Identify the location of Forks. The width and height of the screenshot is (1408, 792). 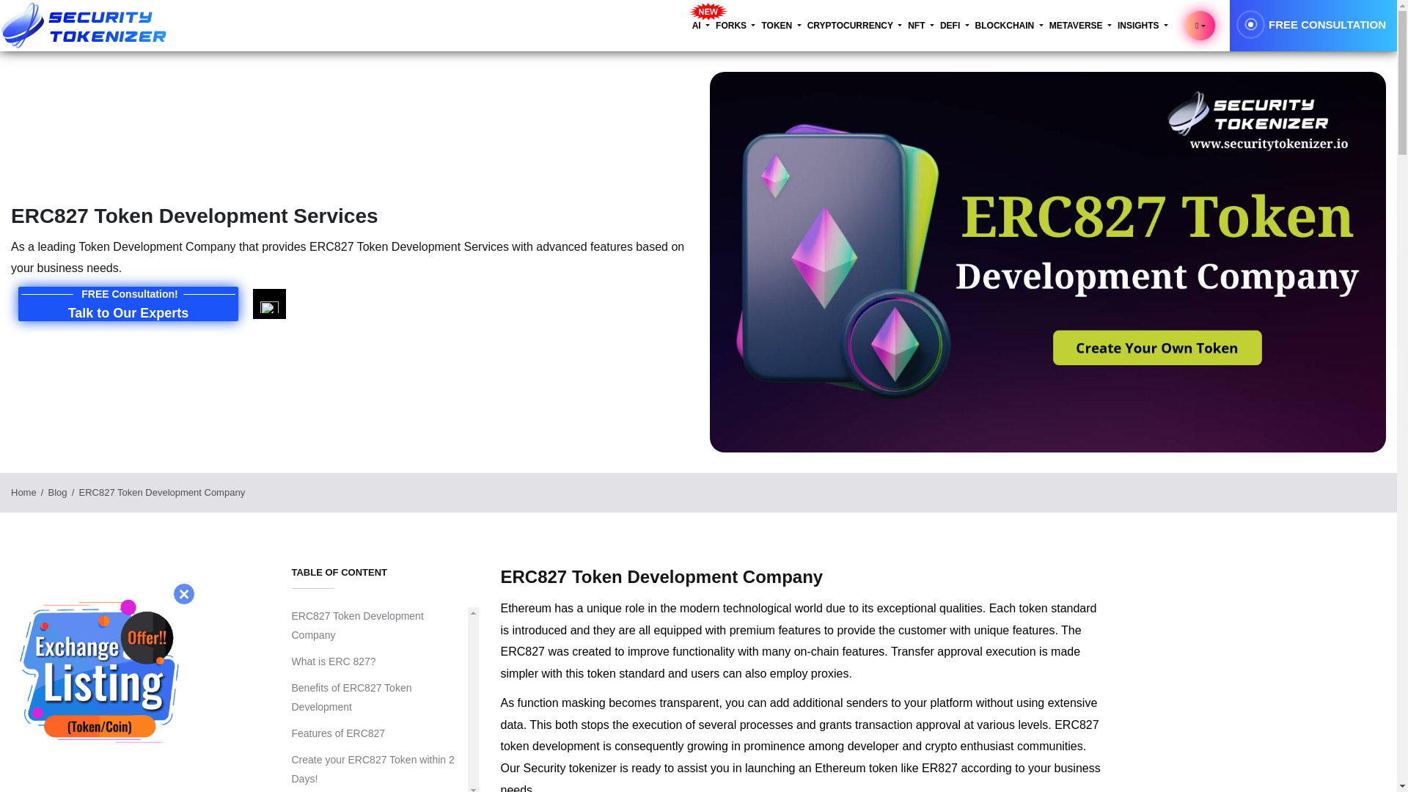
(735, 26).